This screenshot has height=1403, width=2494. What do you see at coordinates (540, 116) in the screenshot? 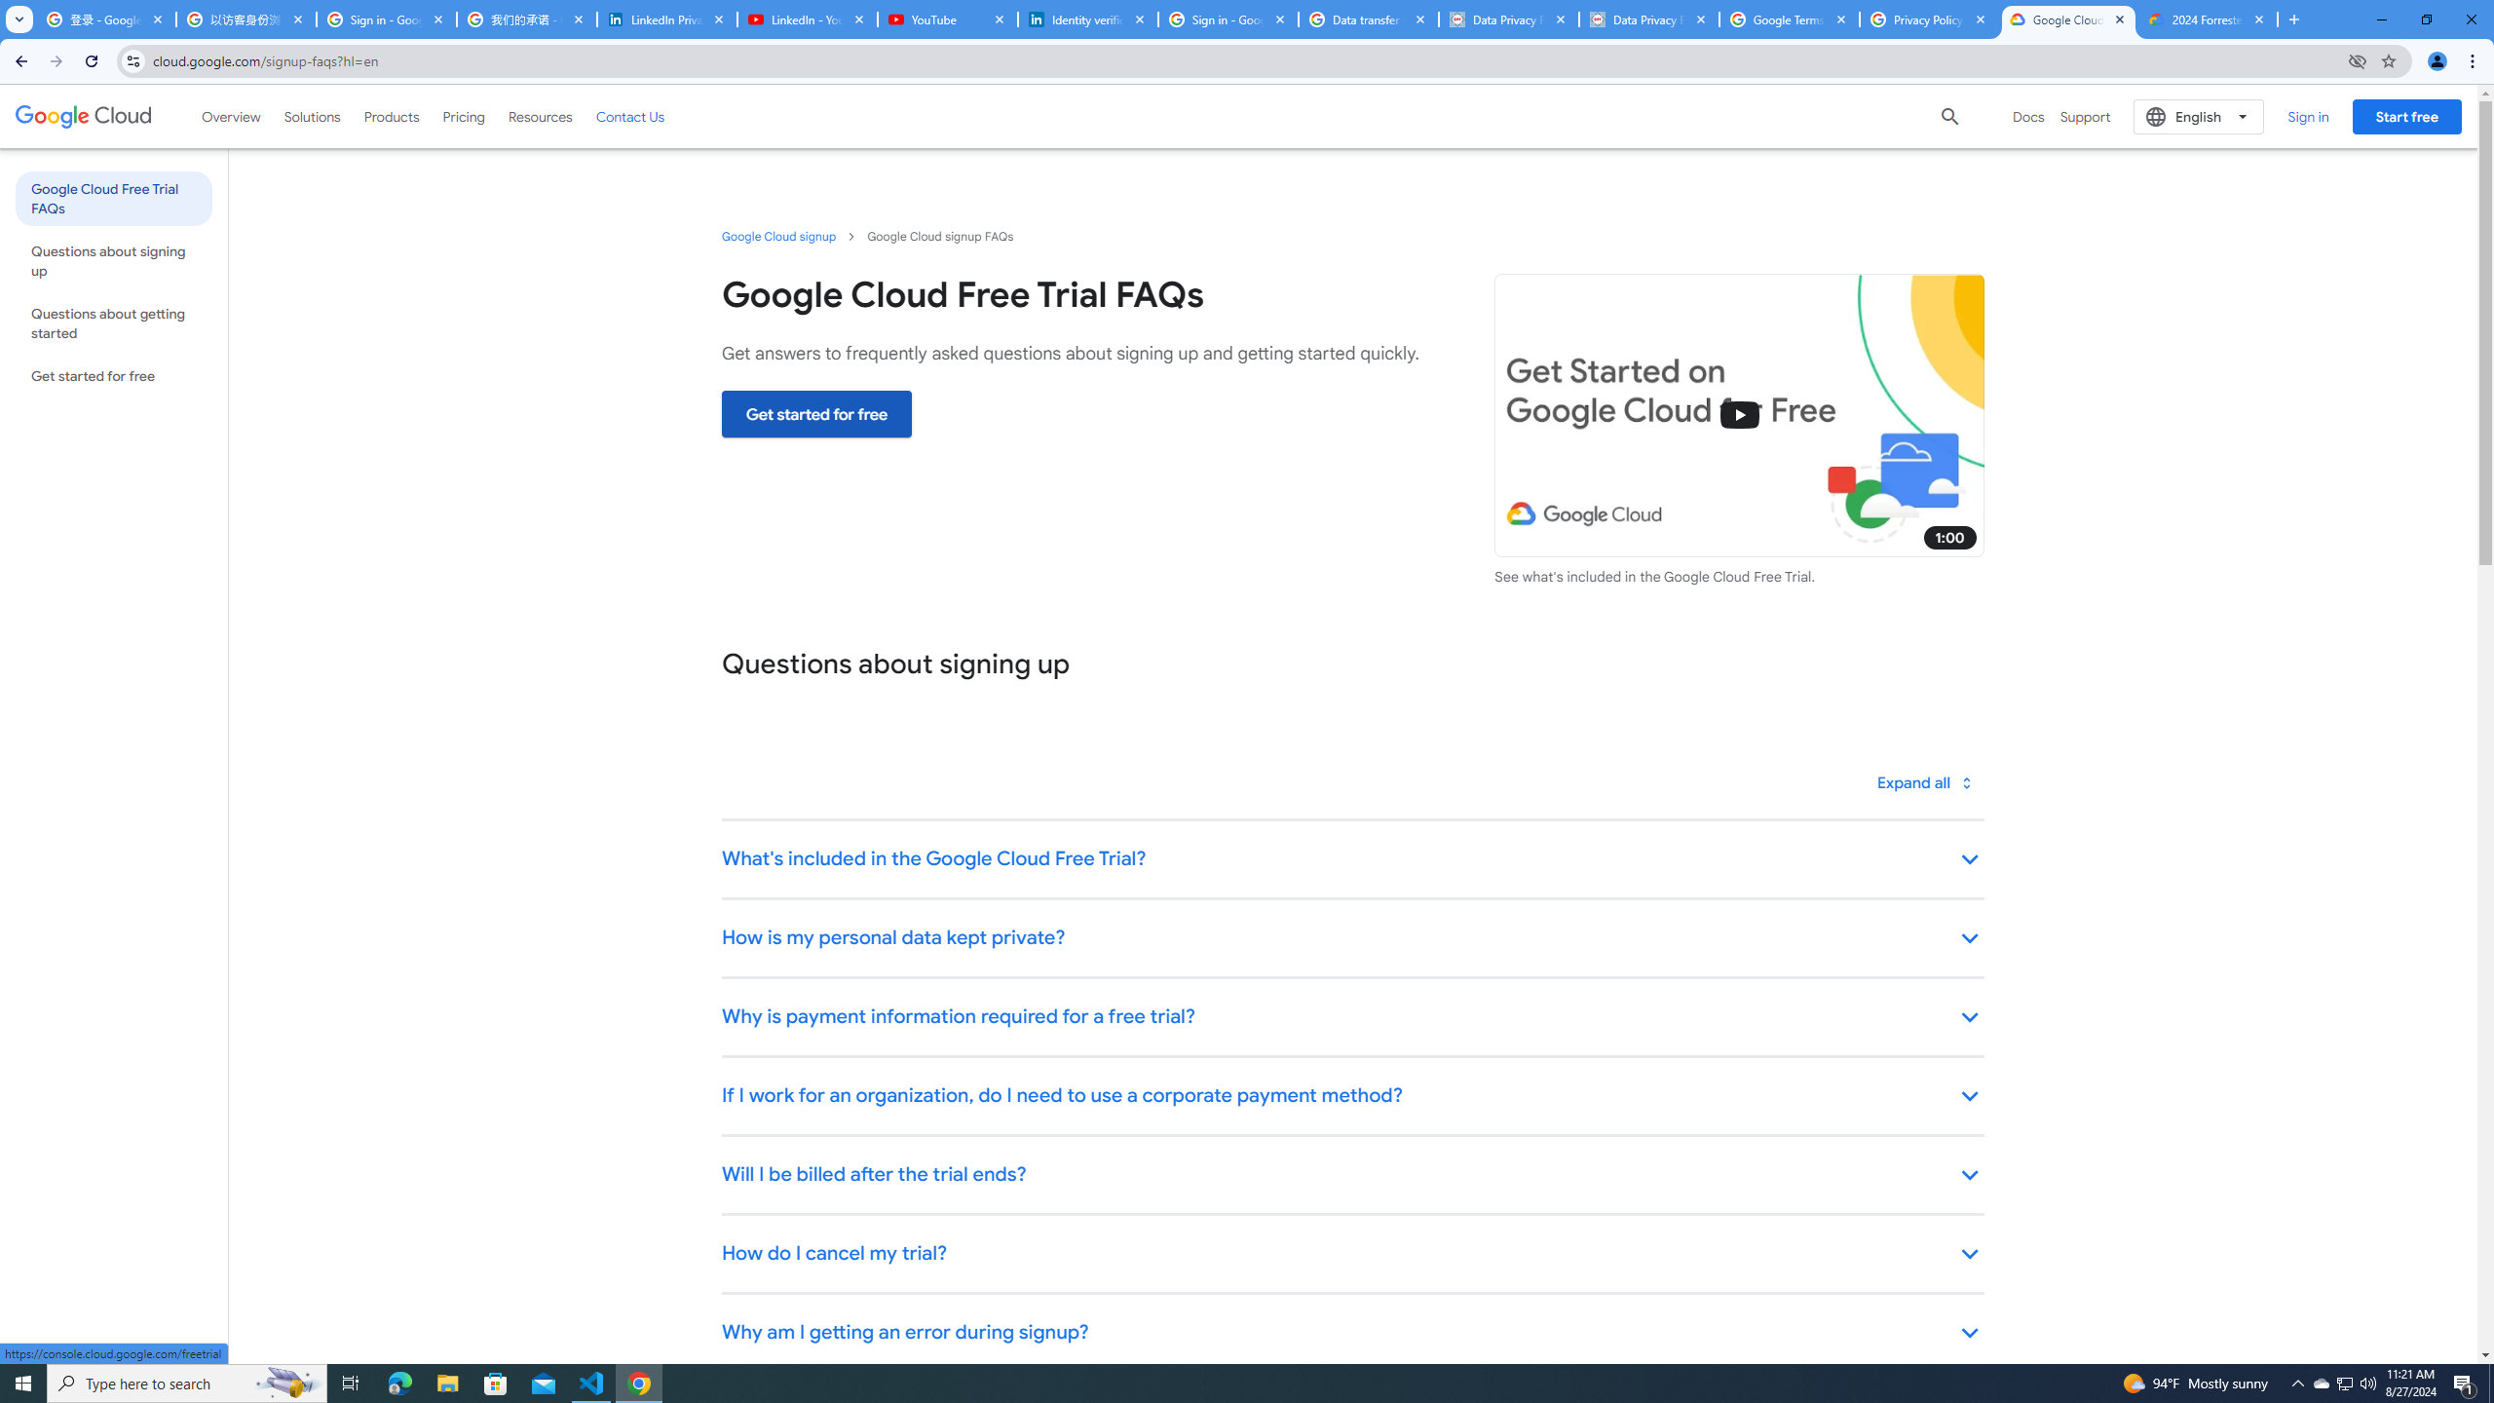
I see `Resources` at bounding box center [540, 116].